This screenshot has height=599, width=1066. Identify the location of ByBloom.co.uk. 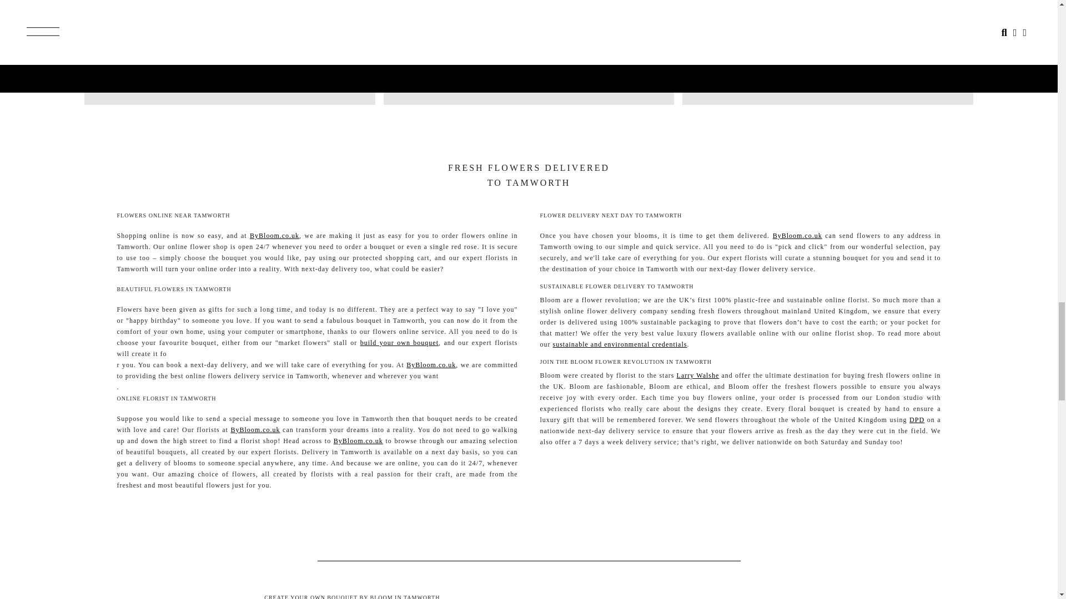
(358, 441).